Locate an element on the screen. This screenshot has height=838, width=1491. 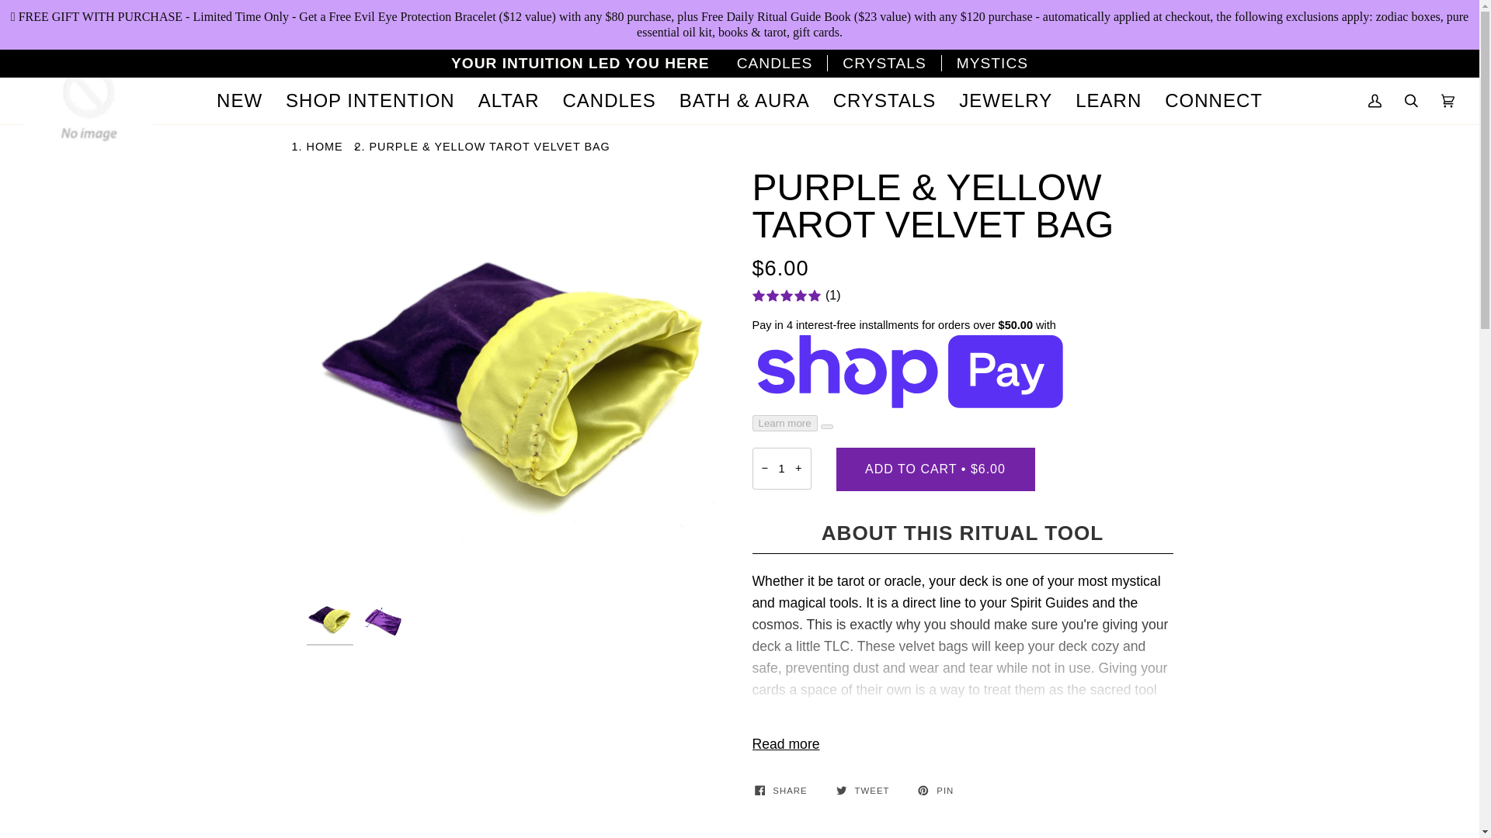
NEW is located at coordinates (239, 101).